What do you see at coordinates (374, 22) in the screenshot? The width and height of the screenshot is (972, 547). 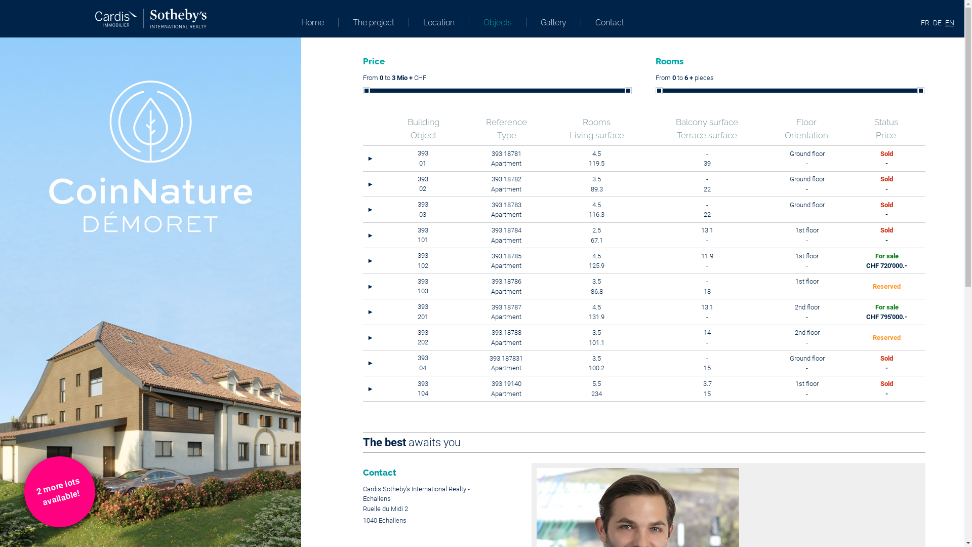 I see `The project` at bounding box center [374, 22].